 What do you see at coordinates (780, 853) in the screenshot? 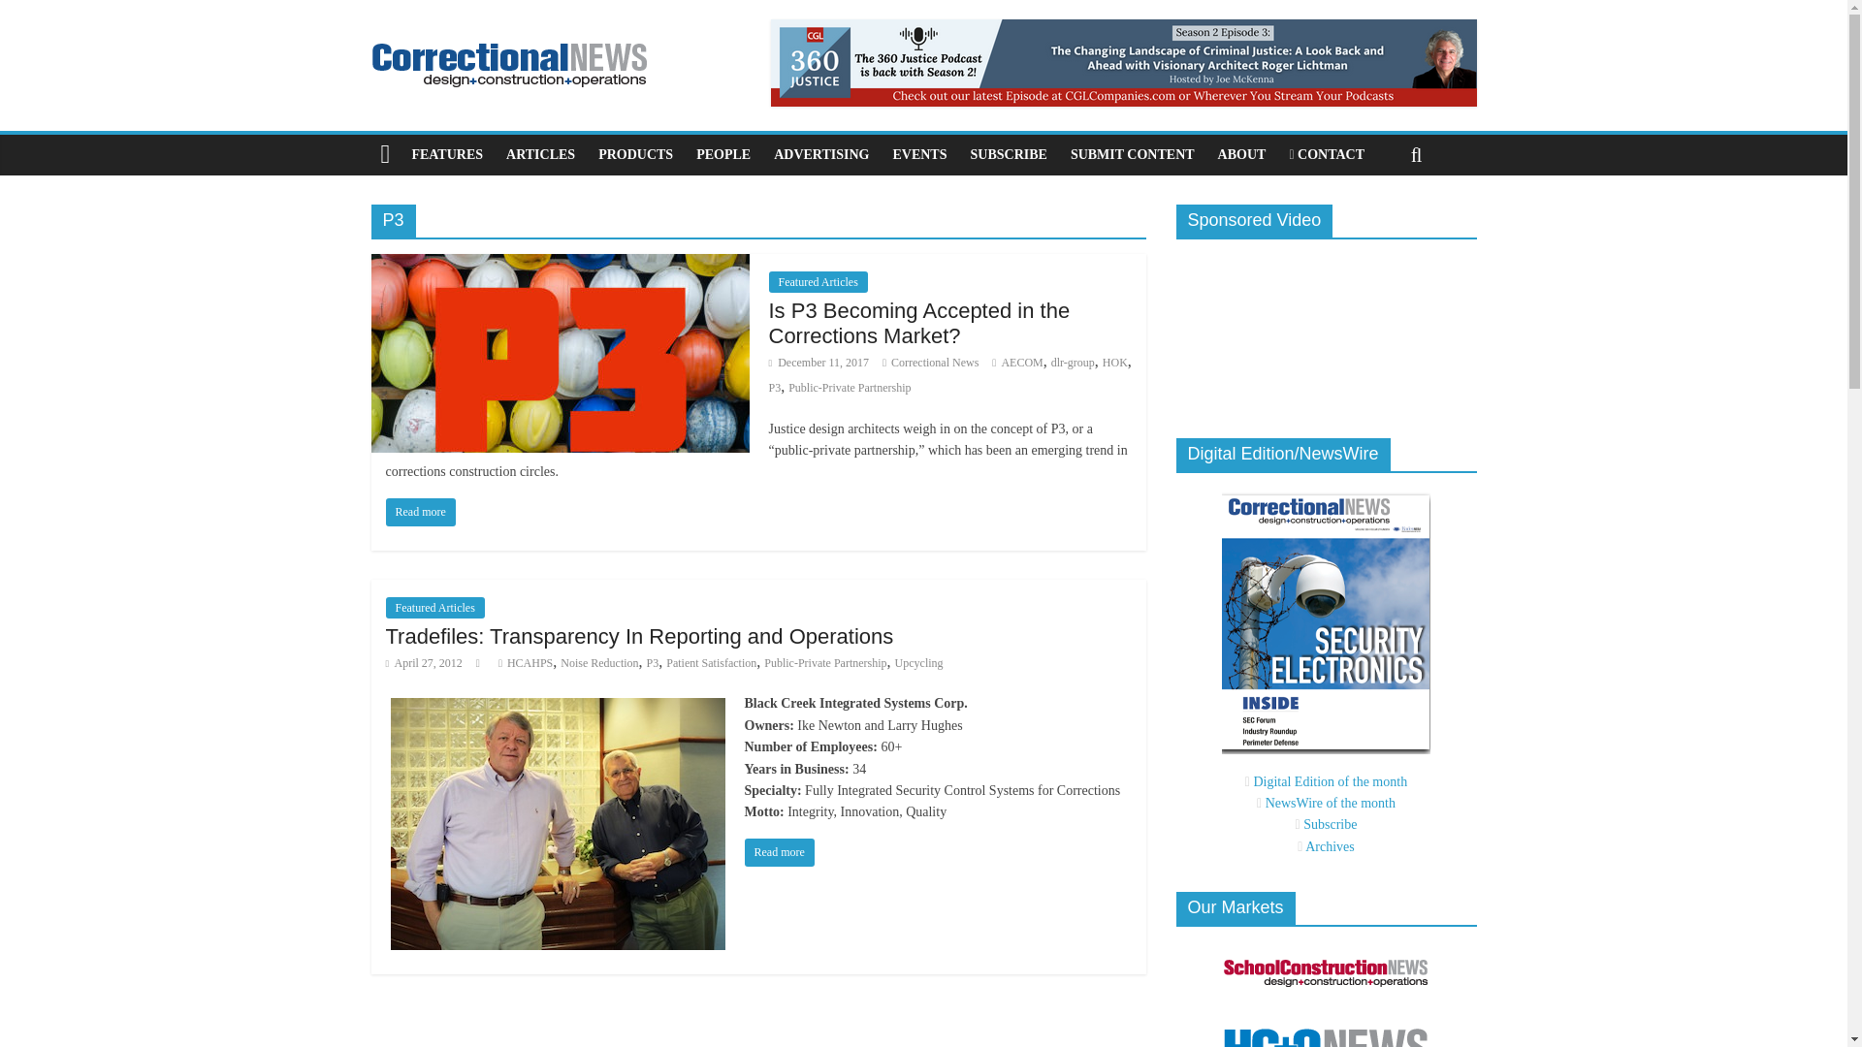
I see `Read more` at bounding box center [780, 853].